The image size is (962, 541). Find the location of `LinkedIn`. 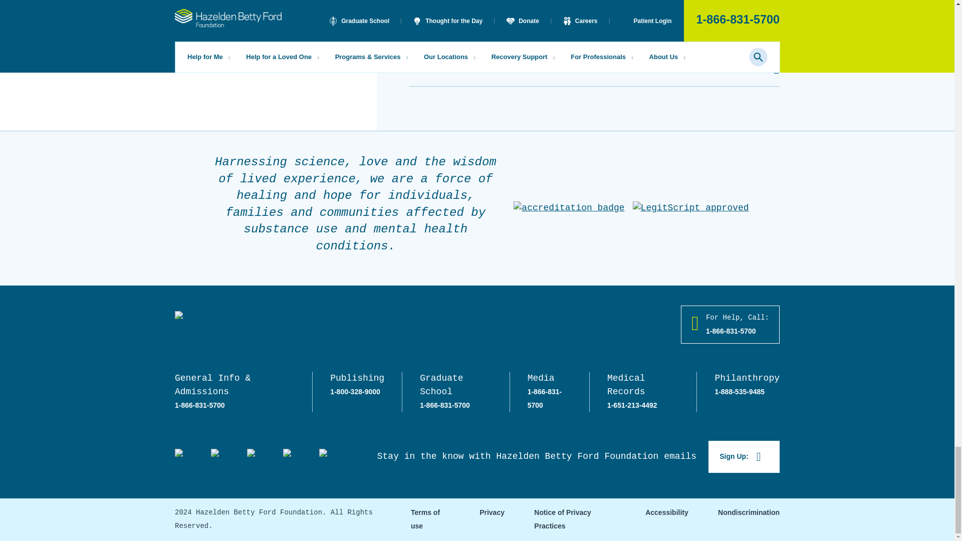

LinkedIn is located at coordinates (291, 457).